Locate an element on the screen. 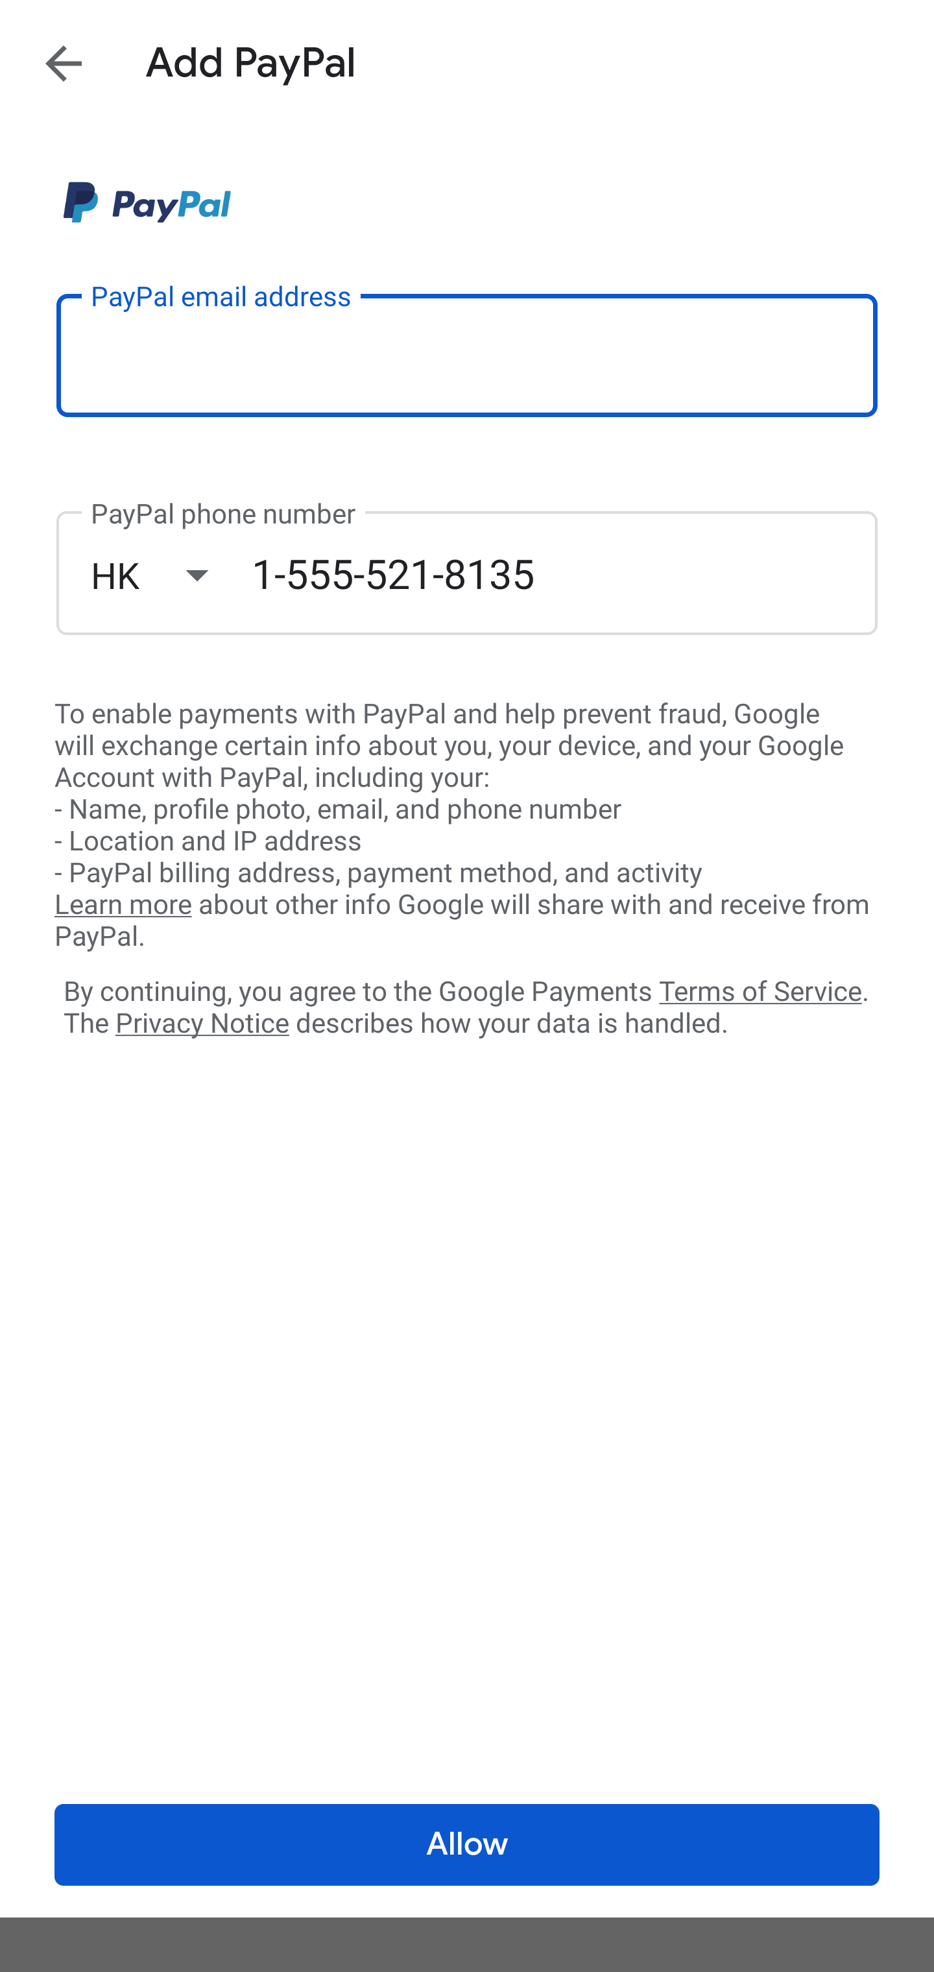 This screenshot has width=934, height=1972. HK is located at coordinates (171, 575).